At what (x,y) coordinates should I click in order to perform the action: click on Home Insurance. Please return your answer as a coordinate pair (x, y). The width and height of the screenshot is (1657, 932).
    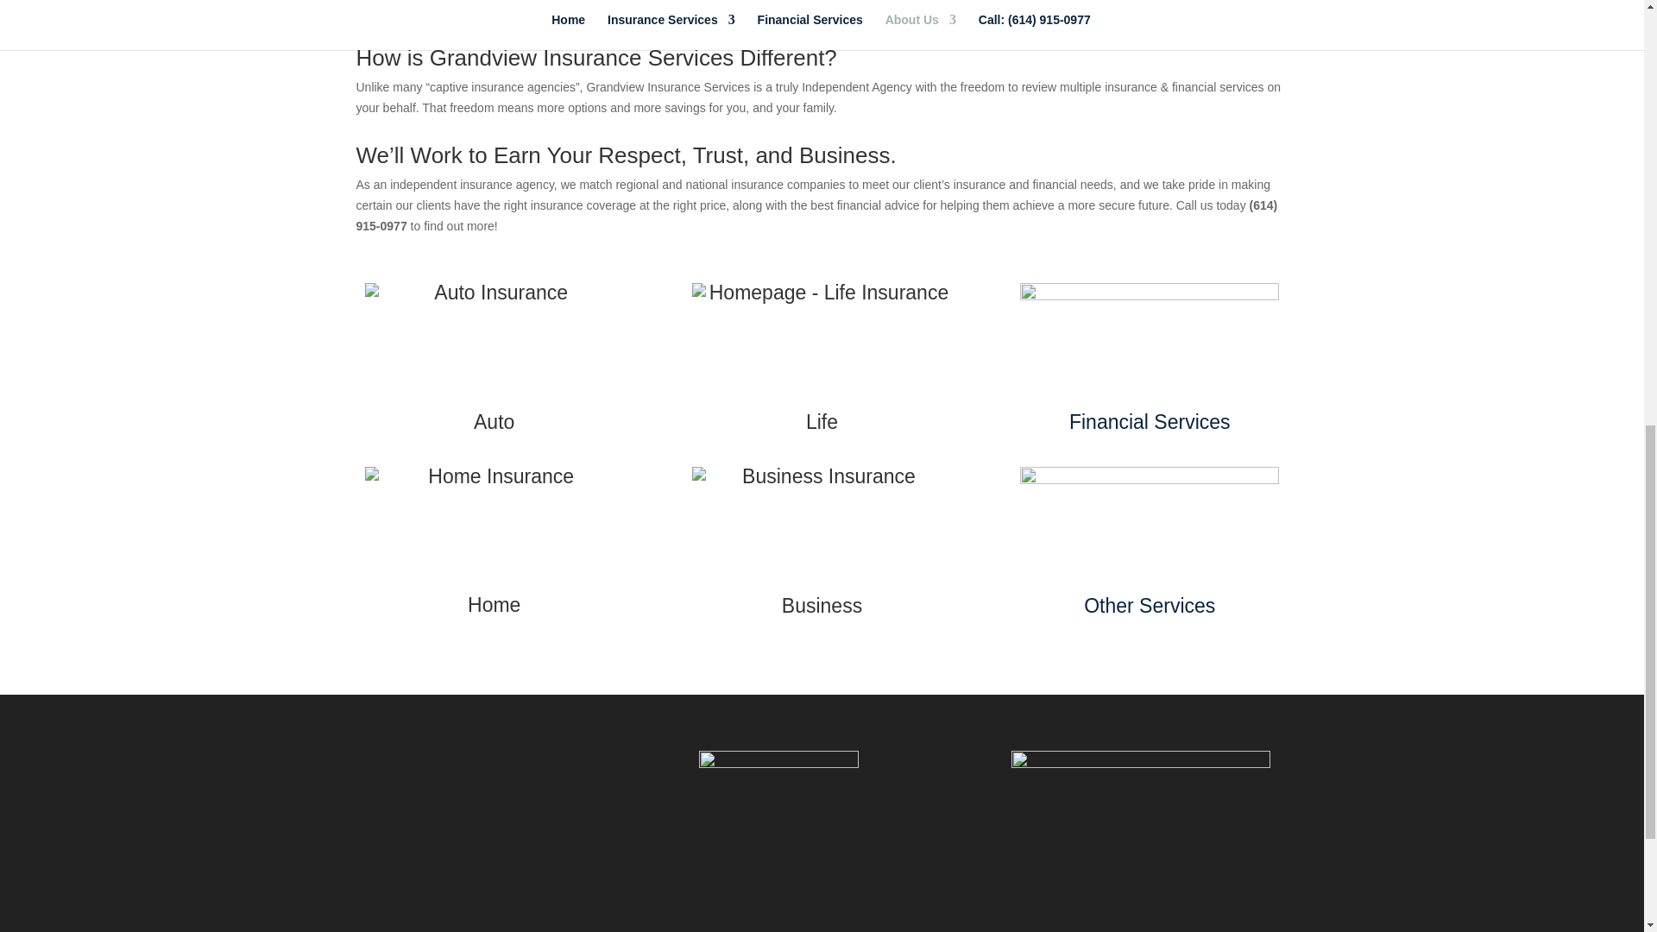
    Looking at the image, I should click on (494, 604).